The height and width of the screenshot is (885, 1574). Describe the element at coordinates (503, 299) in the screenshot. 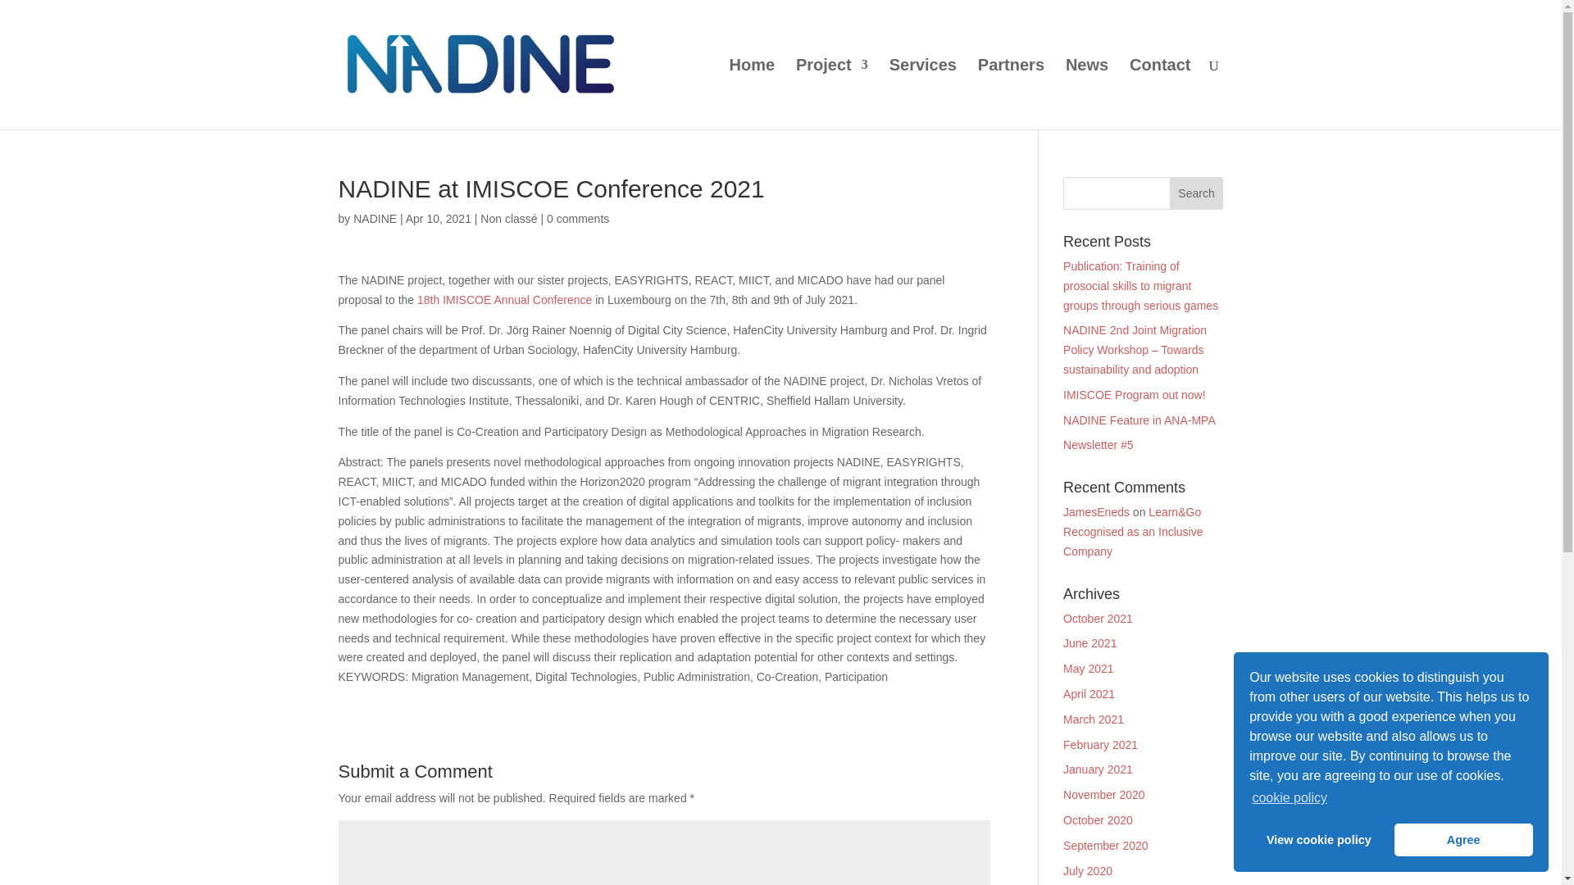

I see `18th IMISCOE Annual Conference` at that location.